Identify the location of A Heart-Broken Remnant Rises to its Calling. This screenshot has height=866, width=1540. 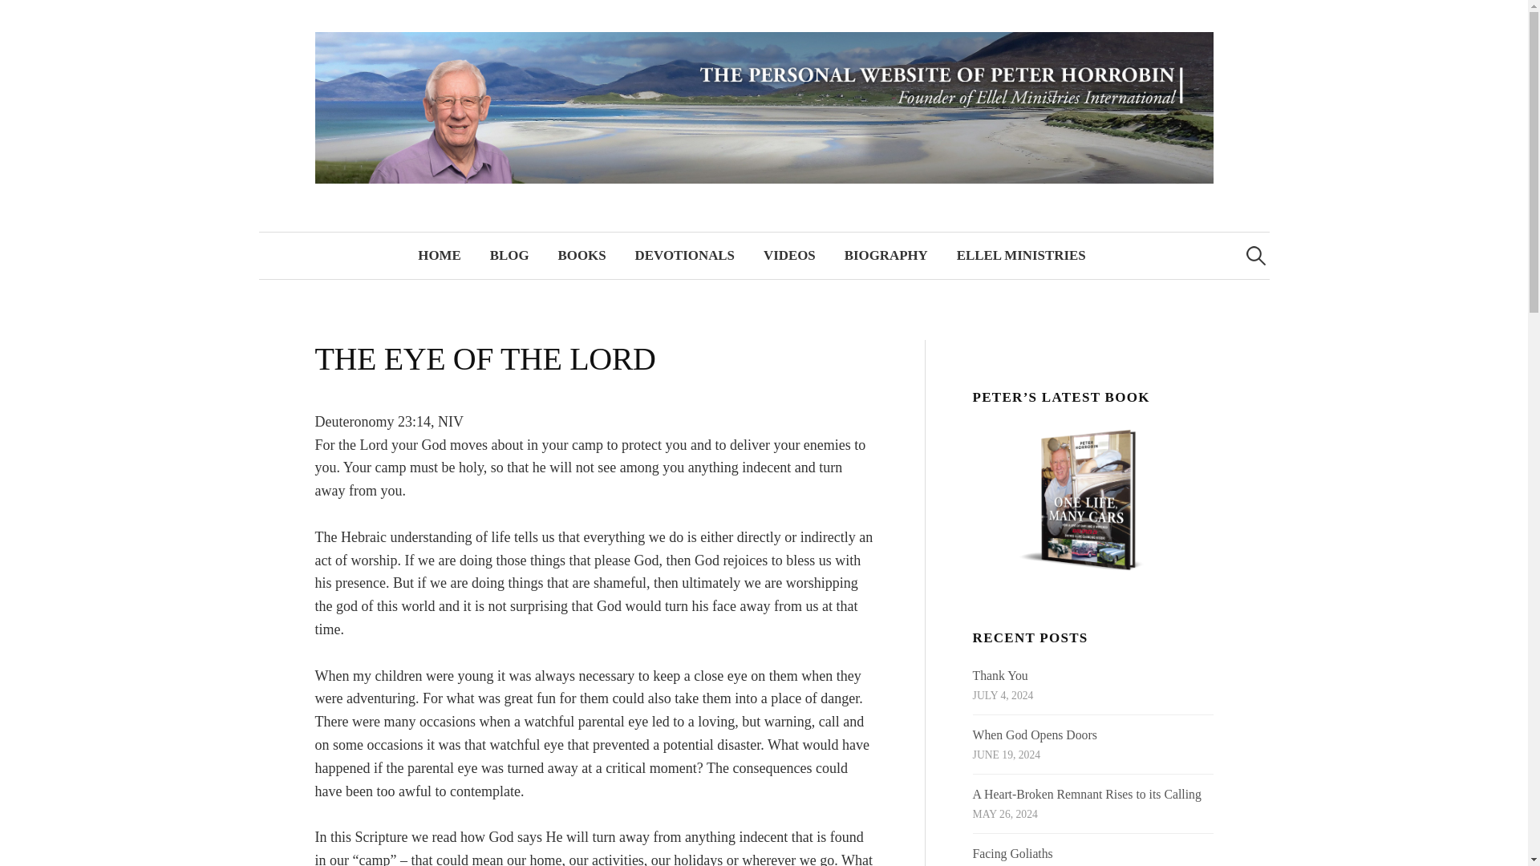
(1087, 794).